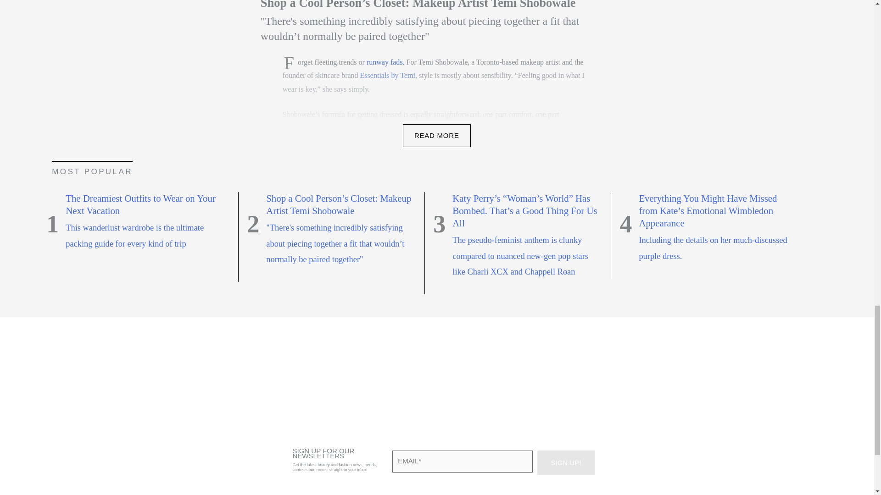 This screenshot has height=495, width=881. What do you see at coordinates (565, 462) in the screenshot?
I see `Sign Up!` at bounding box center [565, 462].